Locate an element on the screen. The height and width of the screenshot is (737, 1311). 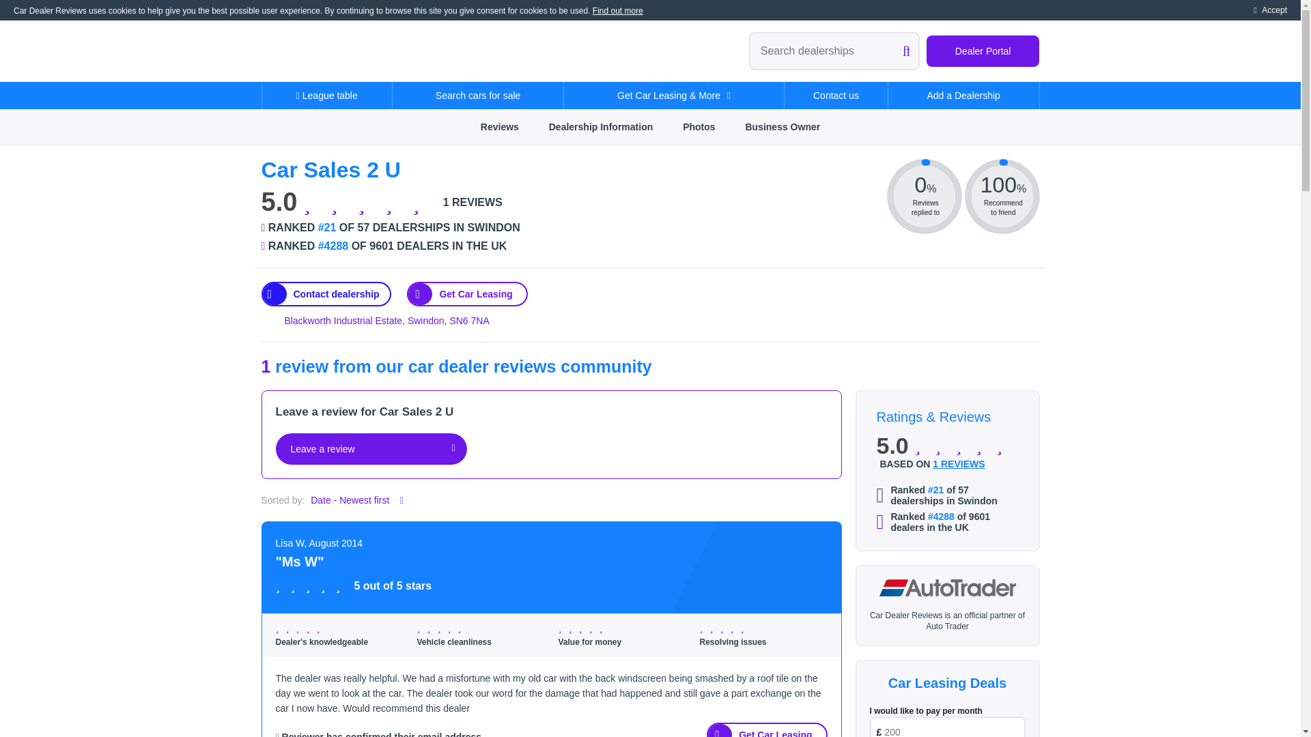
Reviews is located at coordinates (499, 126).